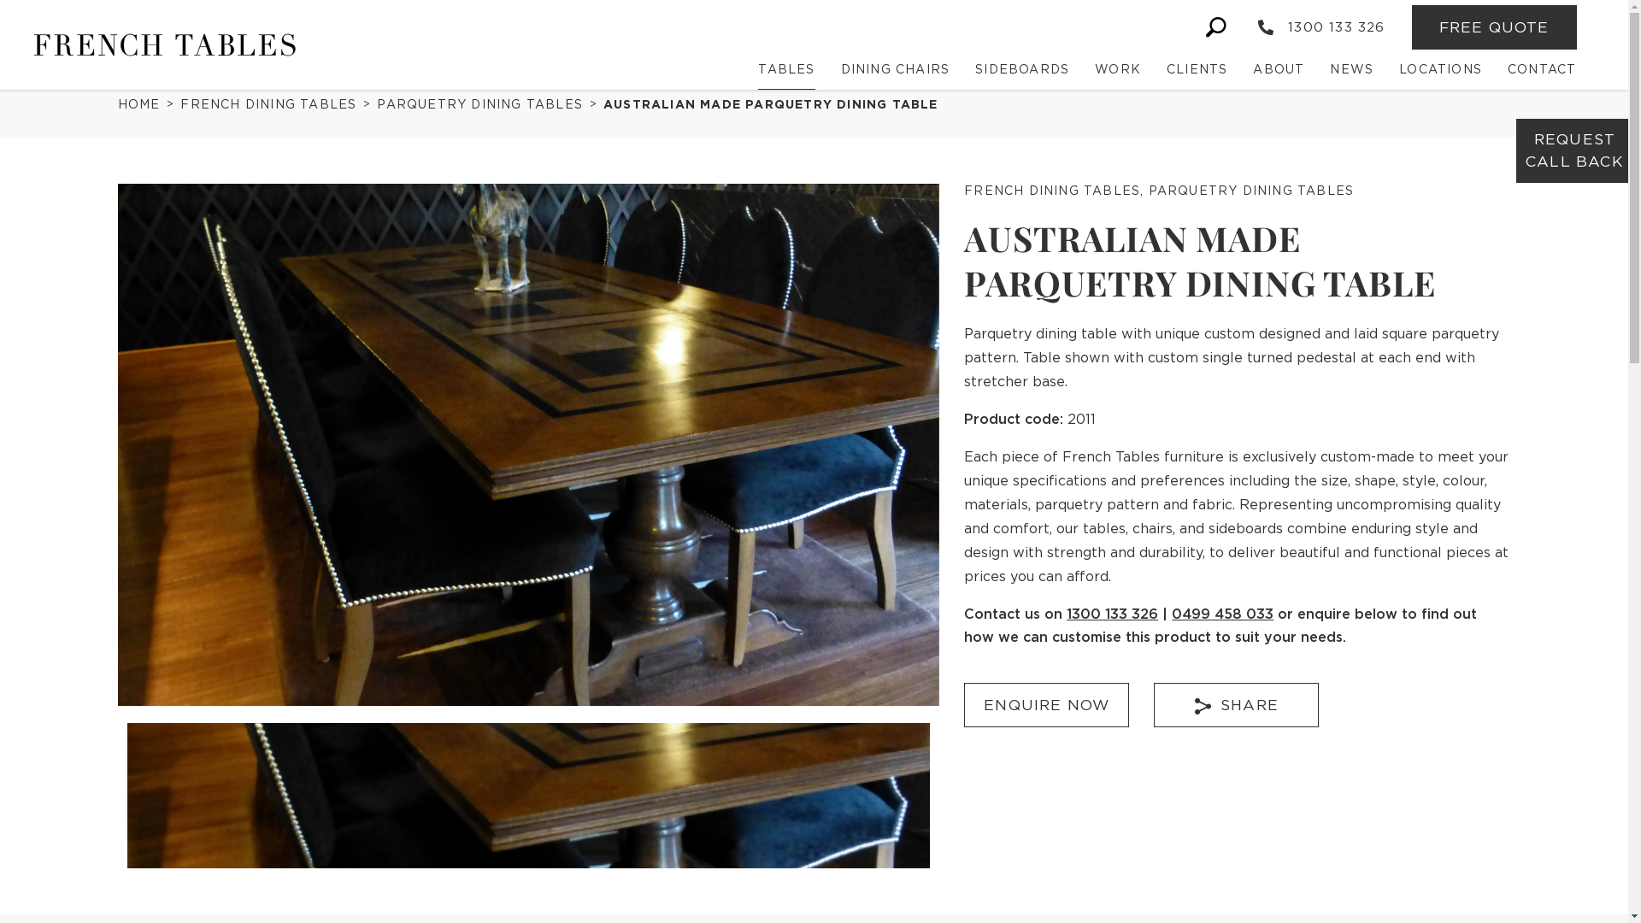 This screenshot has width=1641, height=923. I want to click on SIDEBOARDS, so click(1022, 70).